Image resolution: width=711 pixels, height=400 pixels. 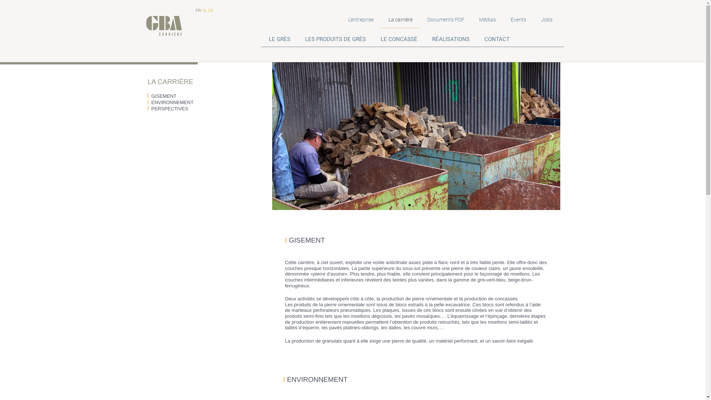 What do you see at coordinates (162, 96) in the screenshot?
I see `GISEMENT` at bounding box center [162, 96].